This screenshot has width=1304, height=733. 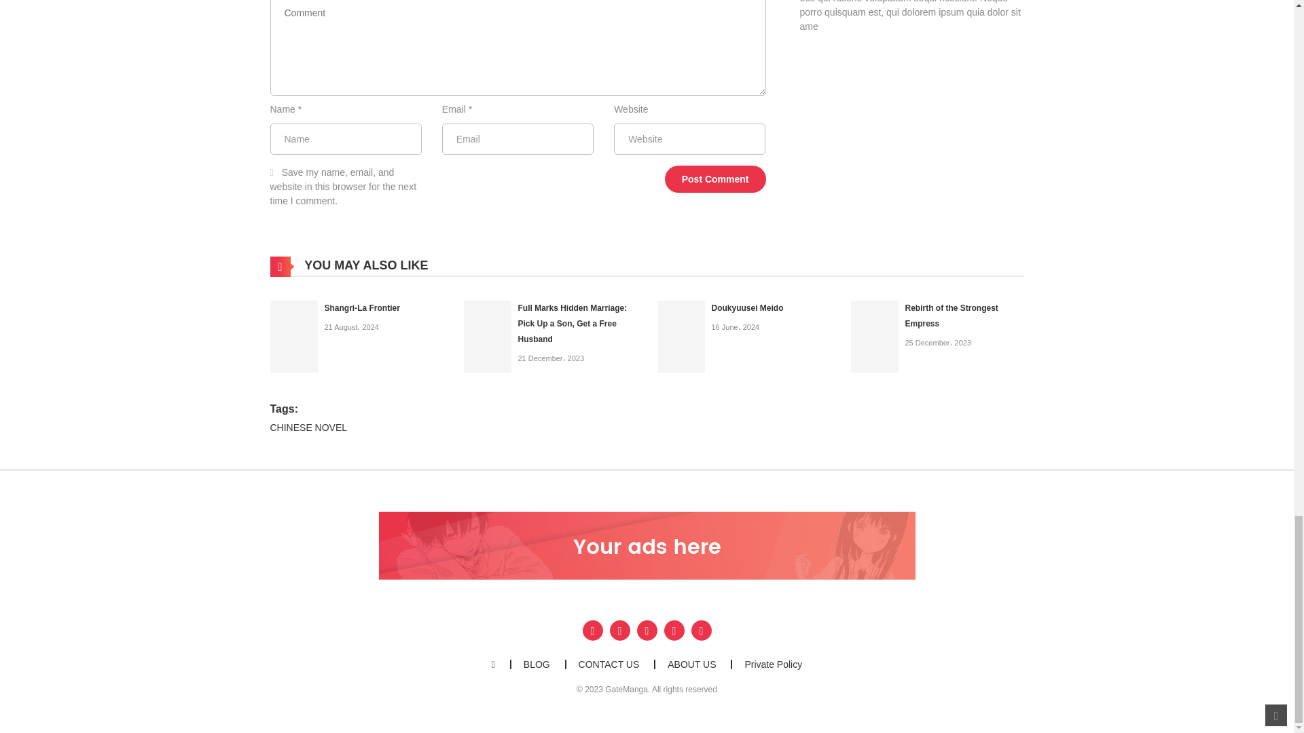 What do you see at coordinates (873, 336) in the screenshot?
I see `Rebirth of the Strongest Empress` at bounding box center [873, 336].